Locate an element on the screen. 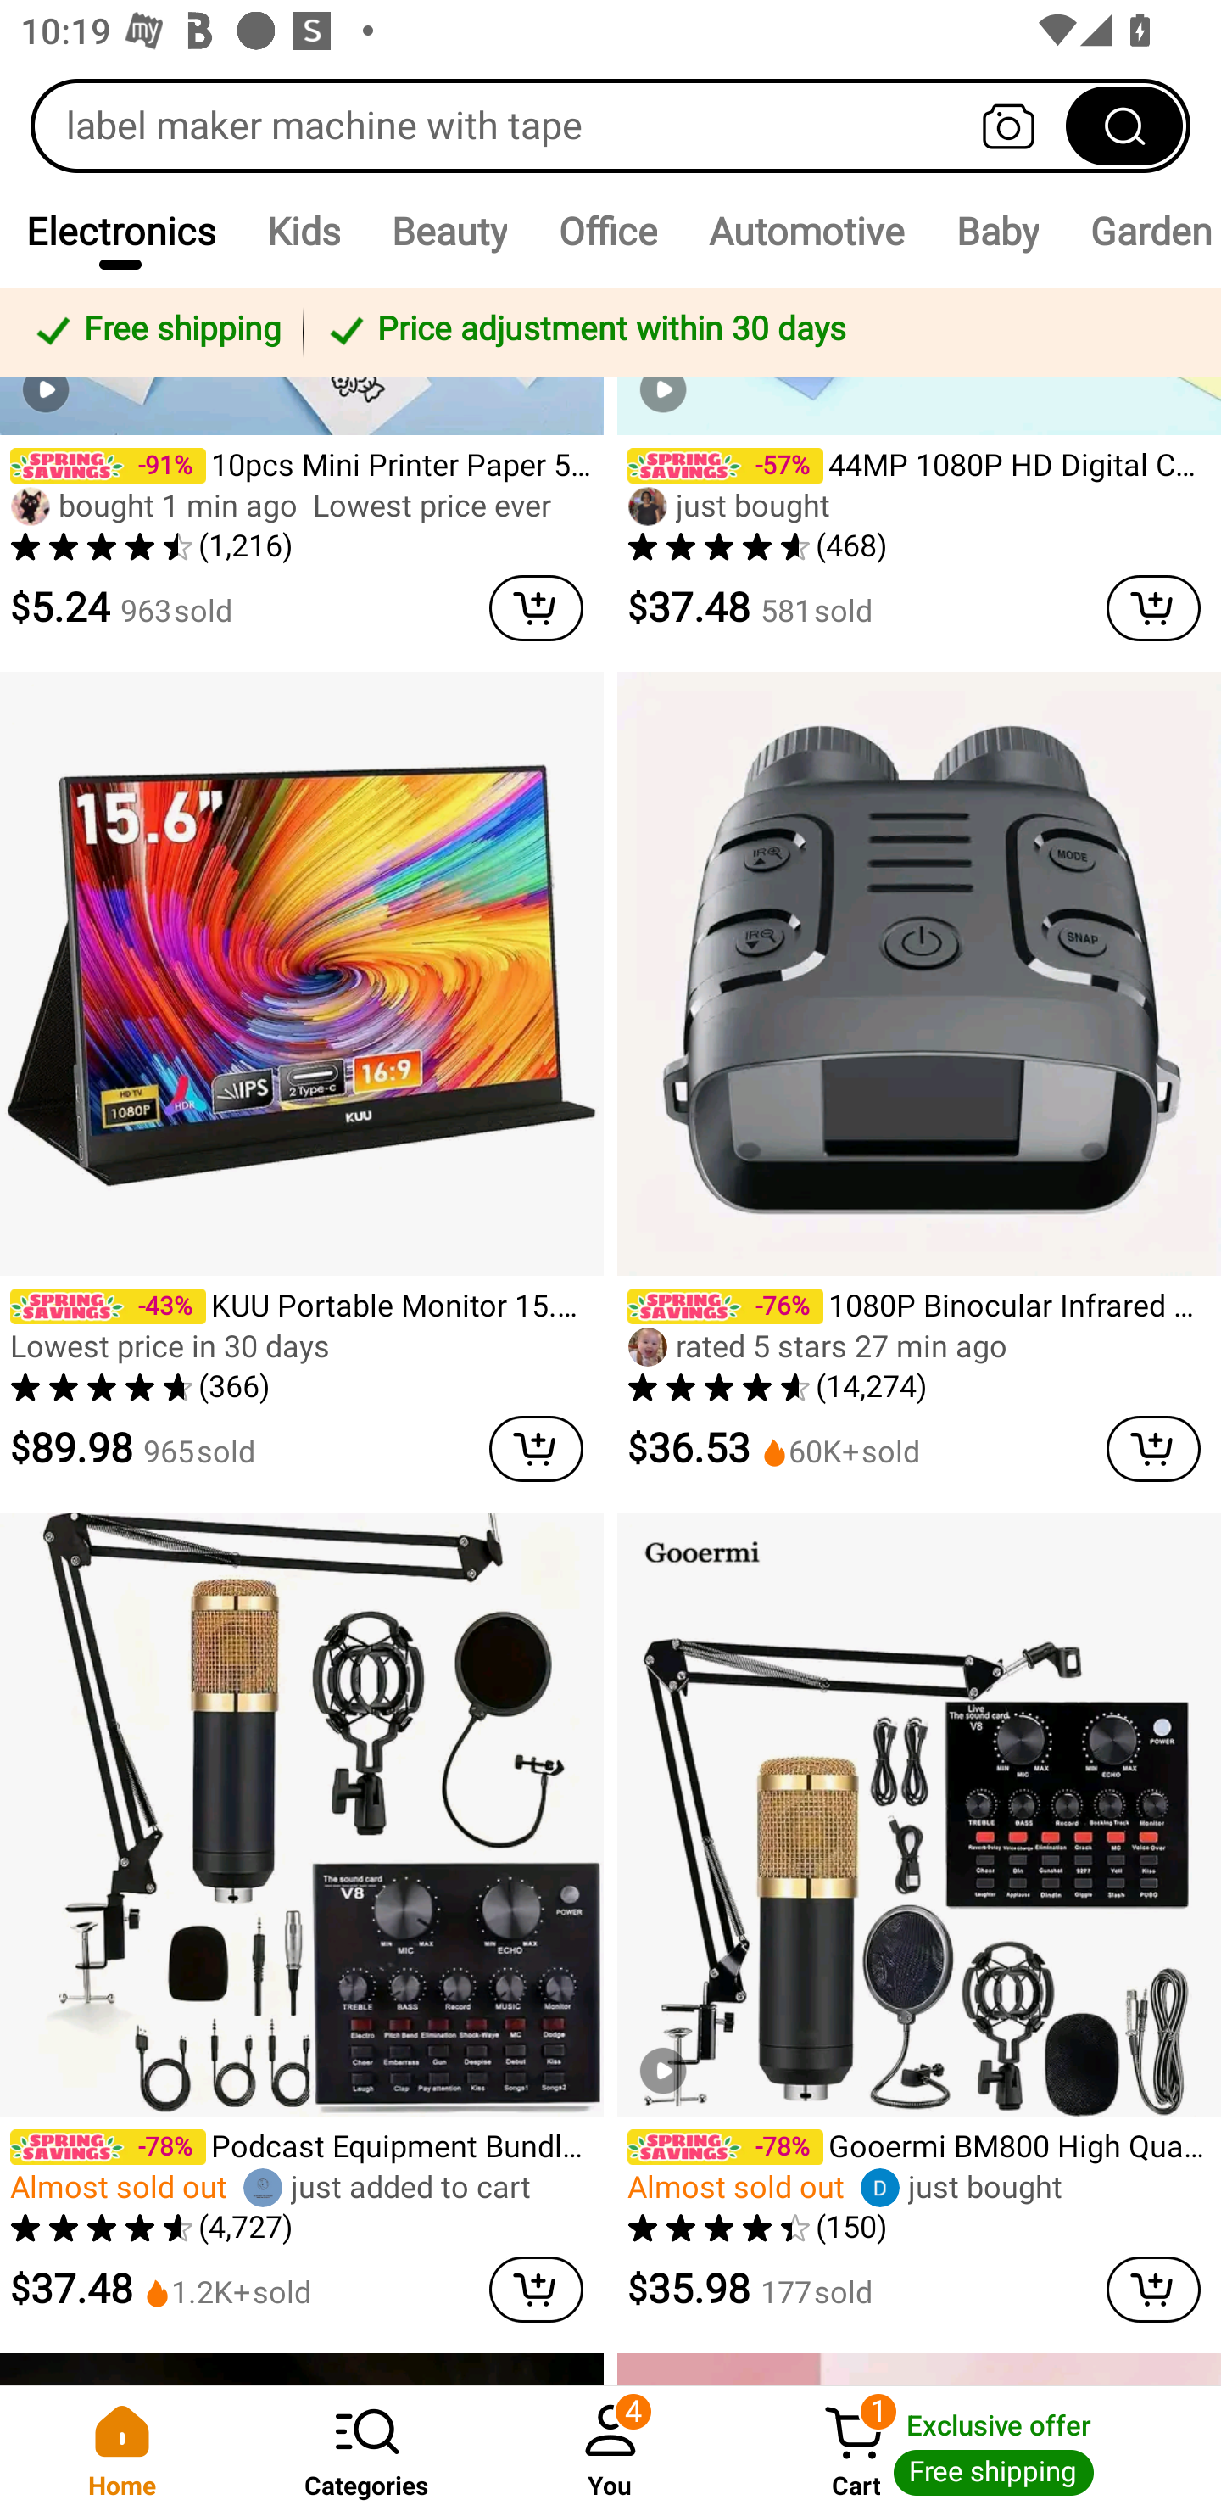 The height and width of the screenshot is (2511, 1221). Automotive is located at coordinates (806, 231).